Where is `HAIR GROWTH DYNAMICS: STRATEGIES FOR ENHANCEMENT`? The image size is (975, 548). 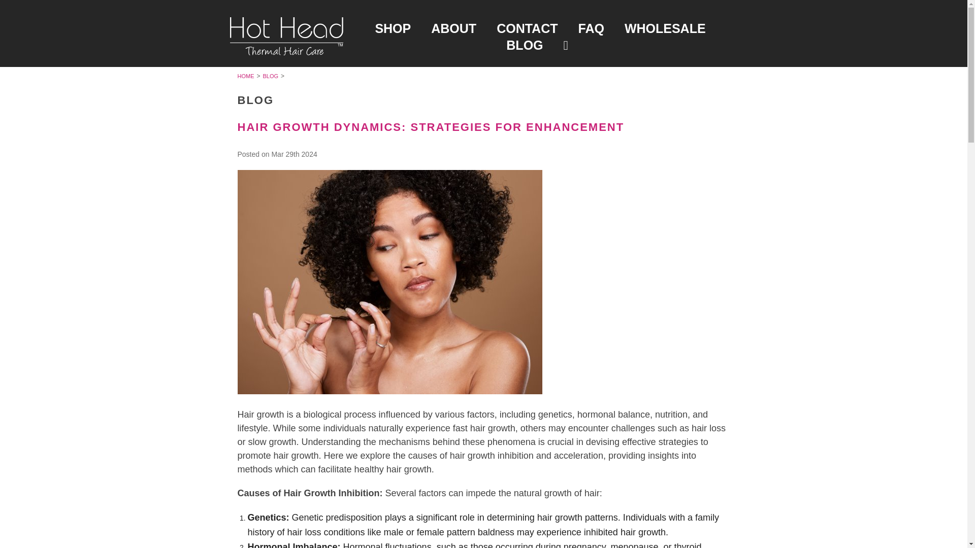 HAIR GROWTH DYNAMICS: STRATEGIES FOR ENHANCEMENT is located at coordinates (431, 127).